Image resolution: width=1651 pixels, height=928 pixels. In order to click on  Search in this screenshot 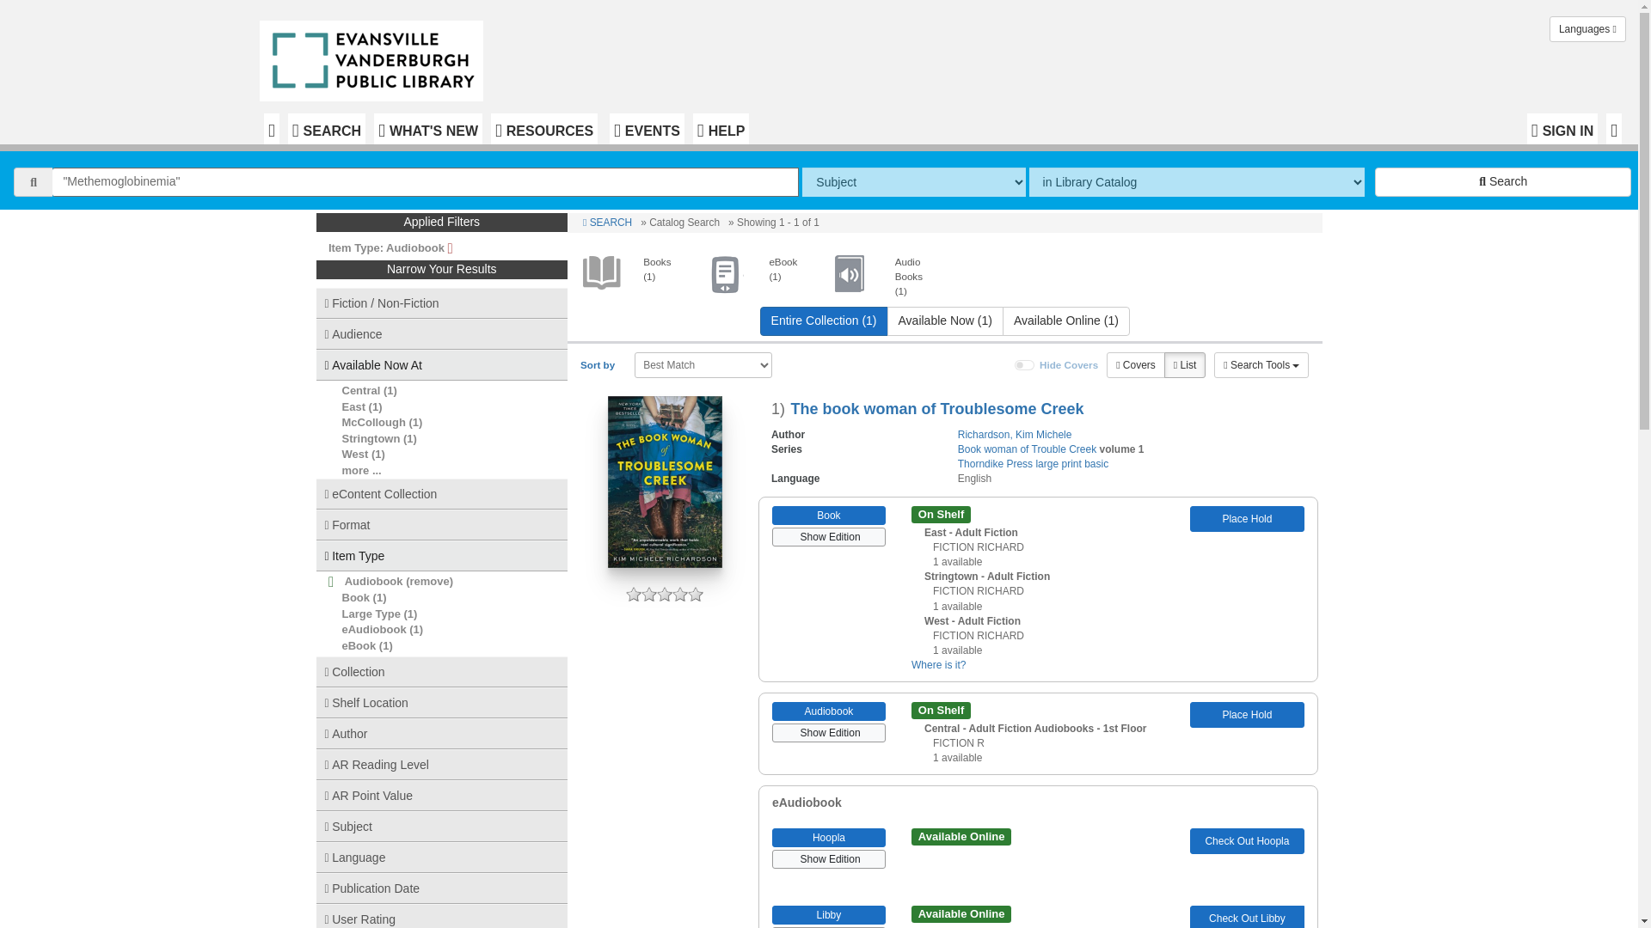, I will do `click(1503, 182)`.